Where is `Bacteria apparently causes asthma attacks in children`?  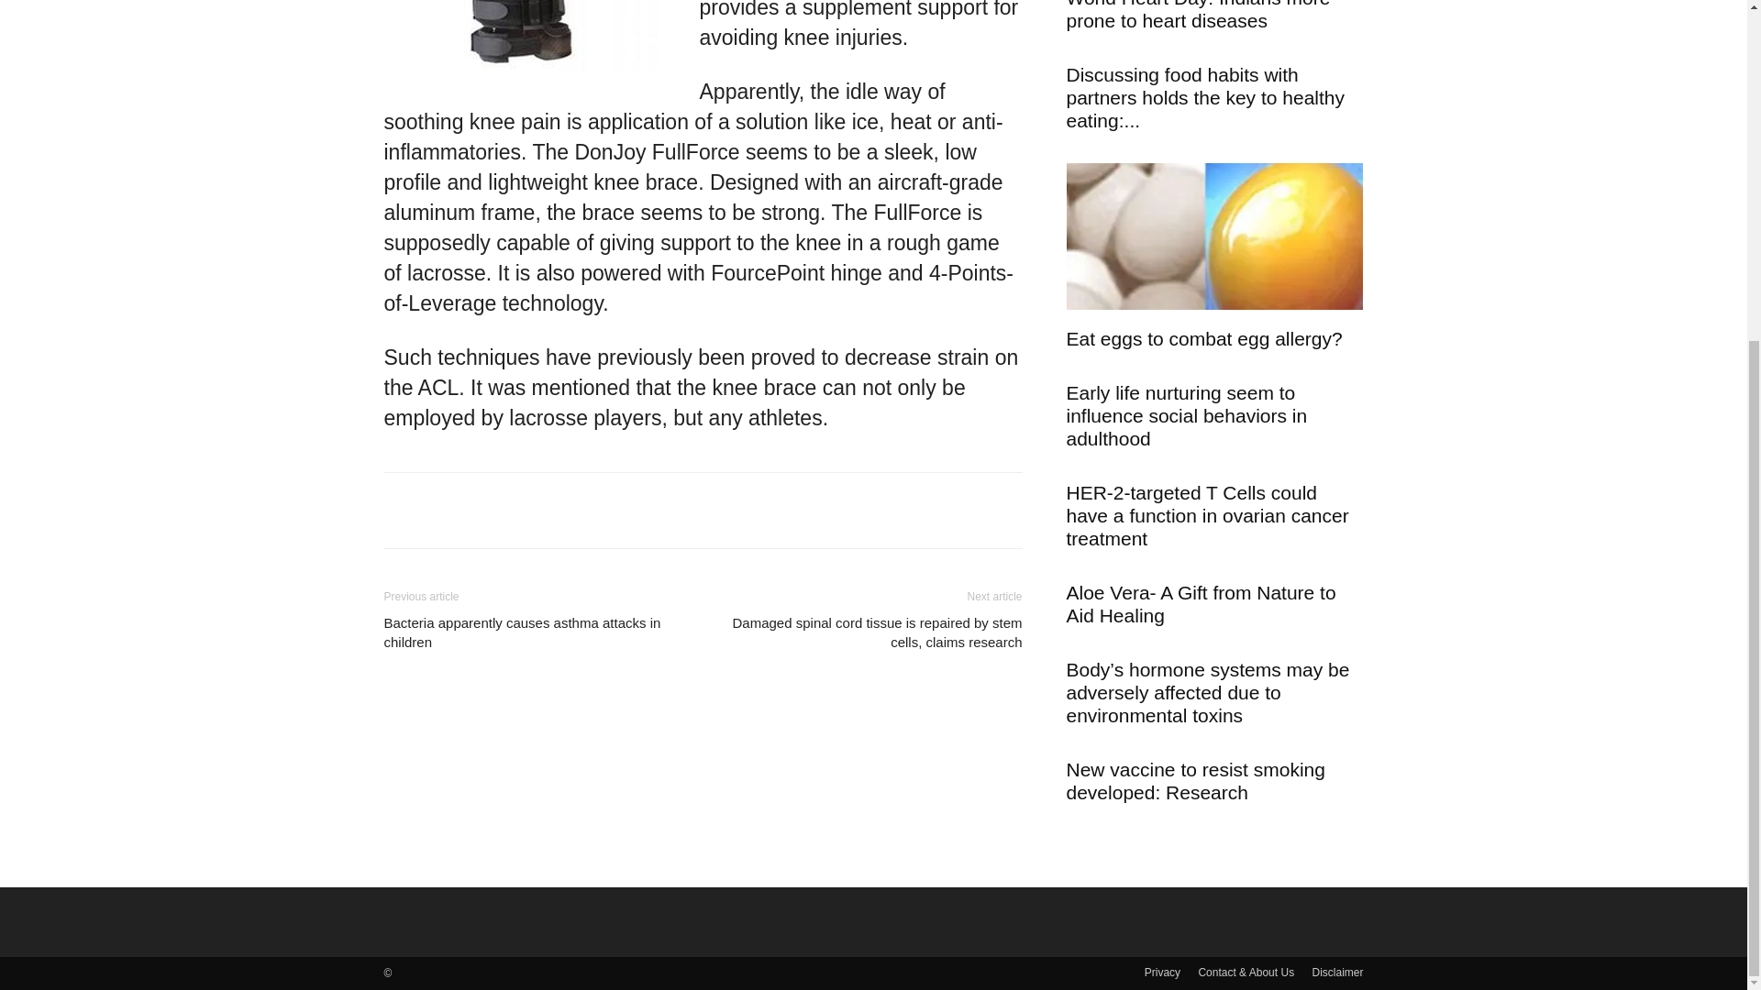 Bacteria apparently causes asthma attacks in children is located at coordinates (532, 632).